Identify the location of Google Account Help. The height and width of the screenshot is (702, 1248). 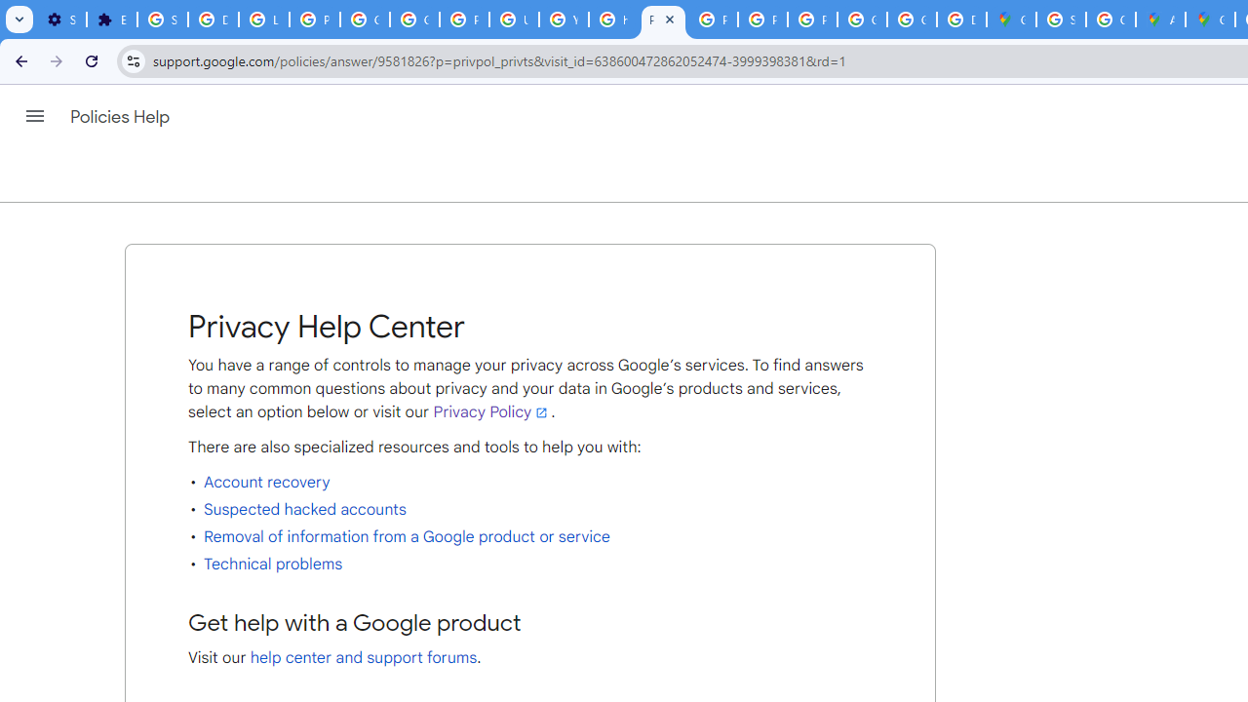
(365, 19).